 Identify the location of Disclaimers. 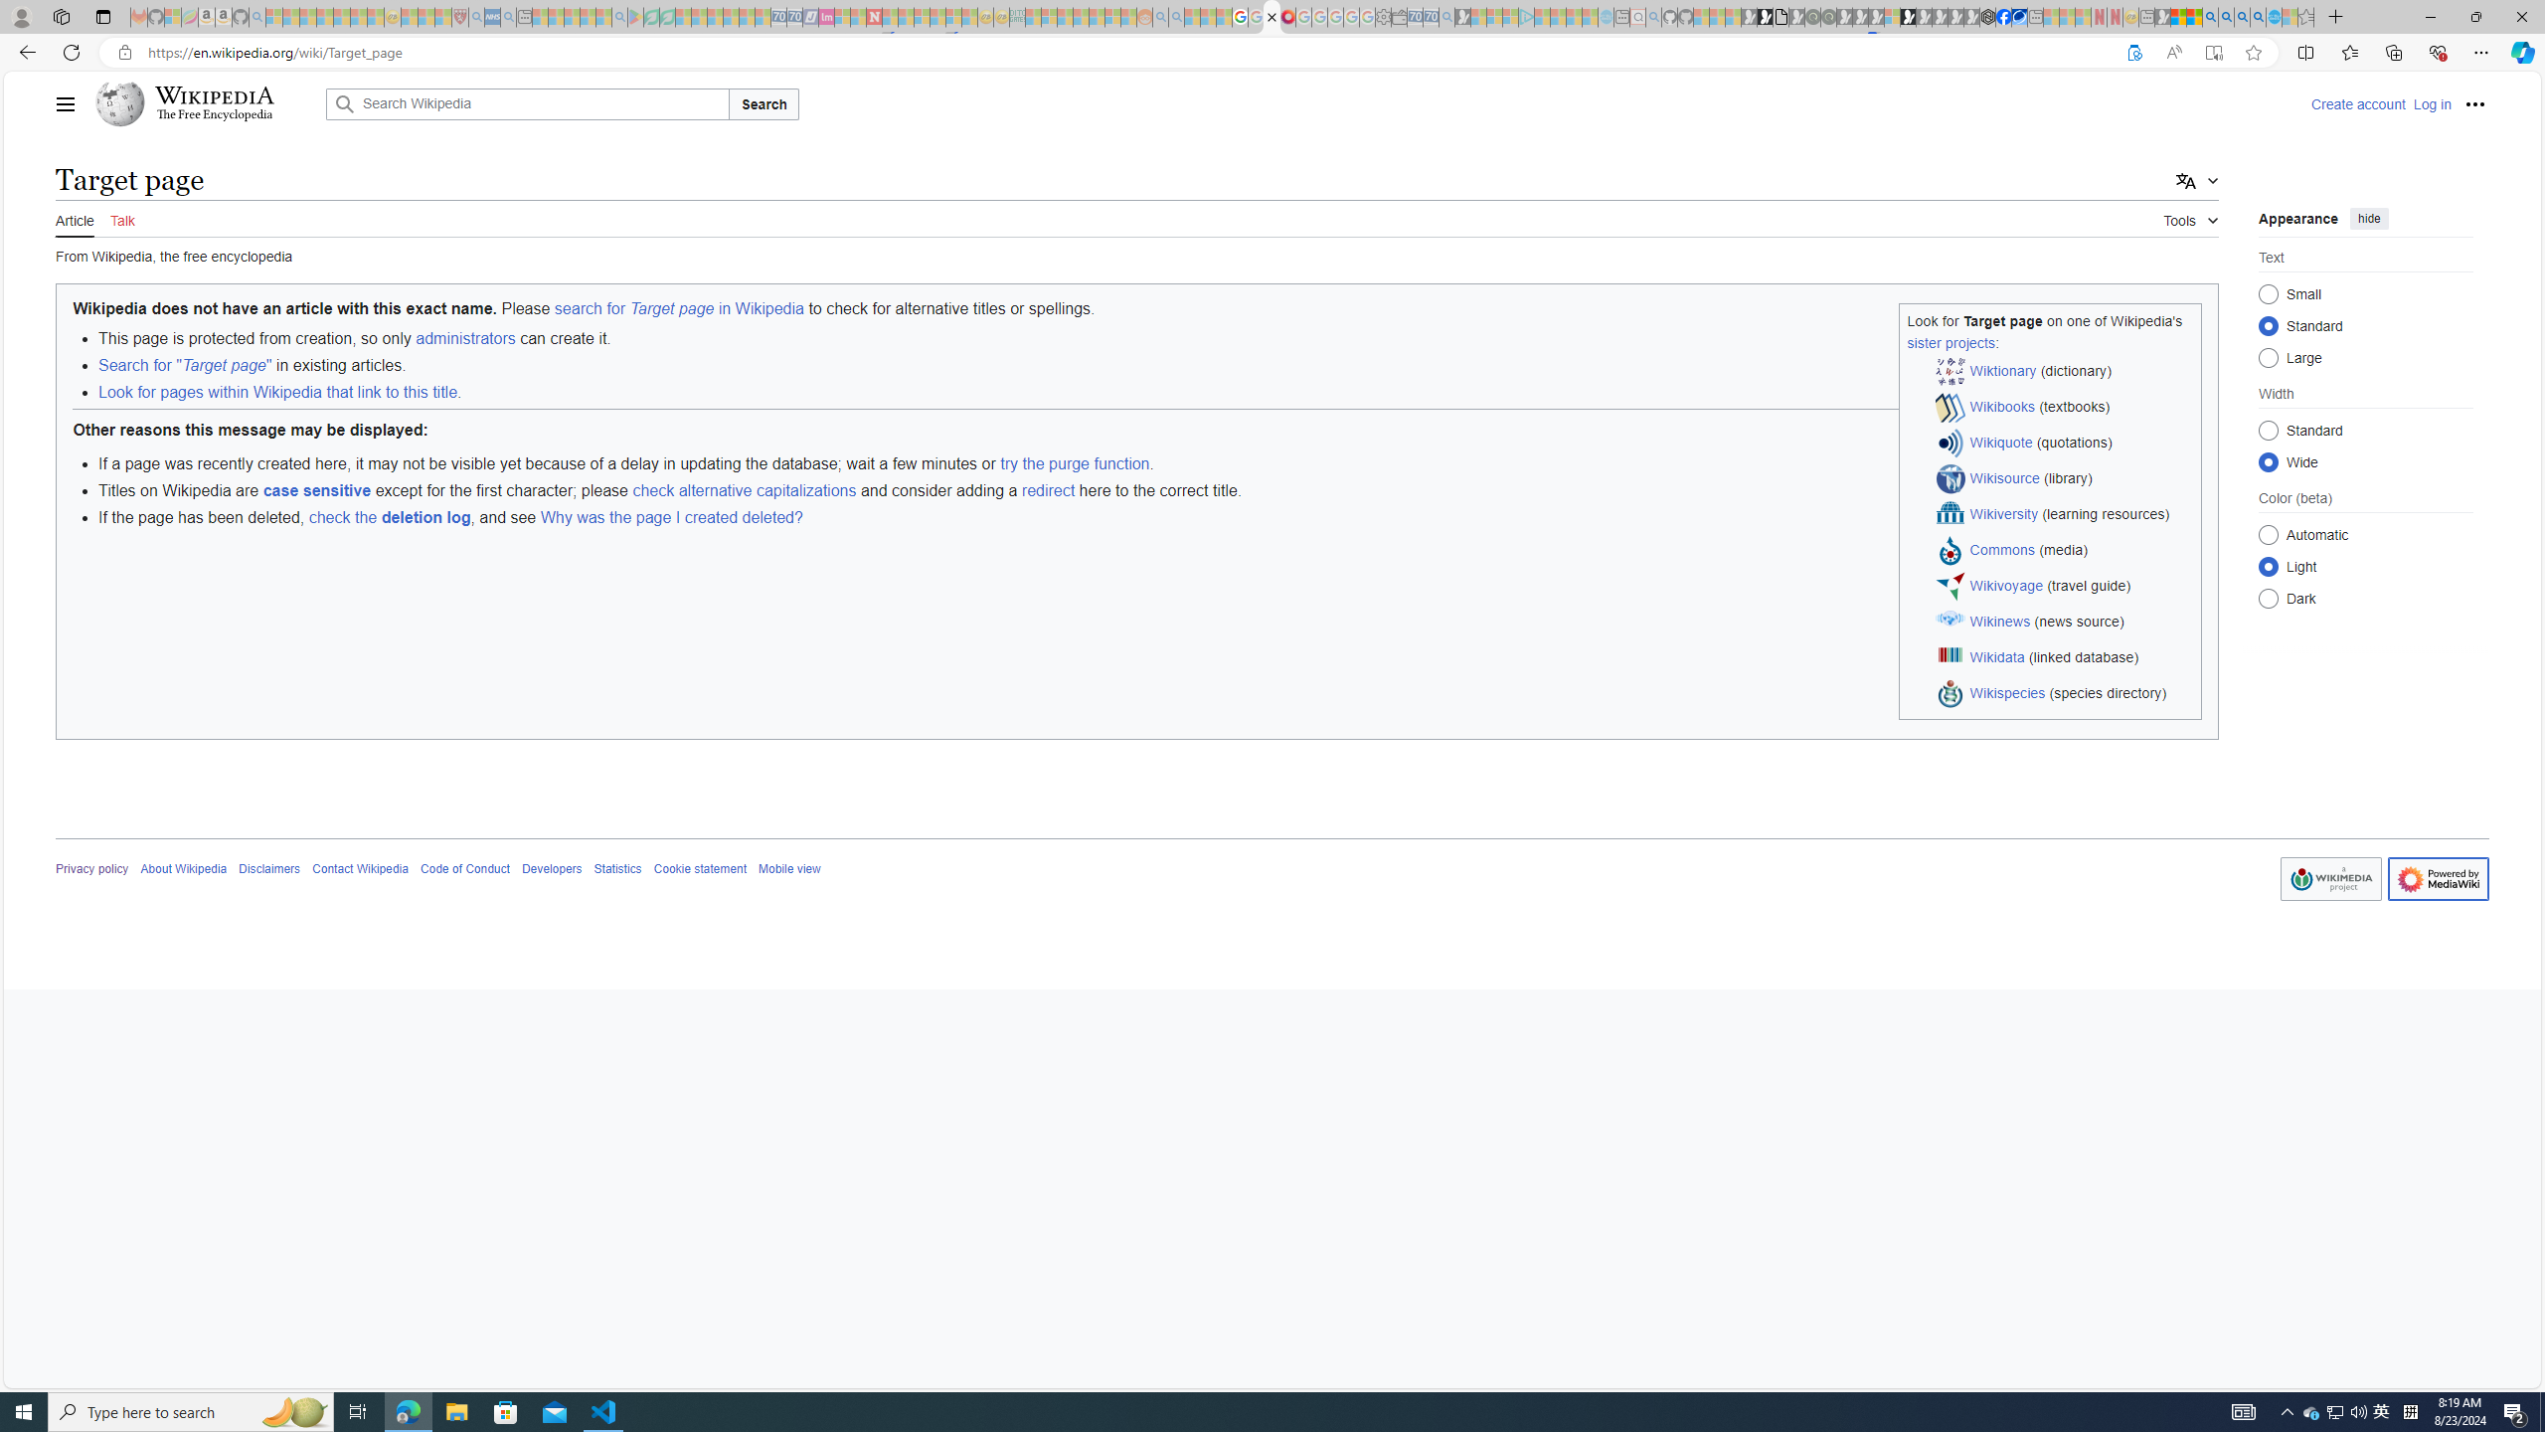
(269, 869).